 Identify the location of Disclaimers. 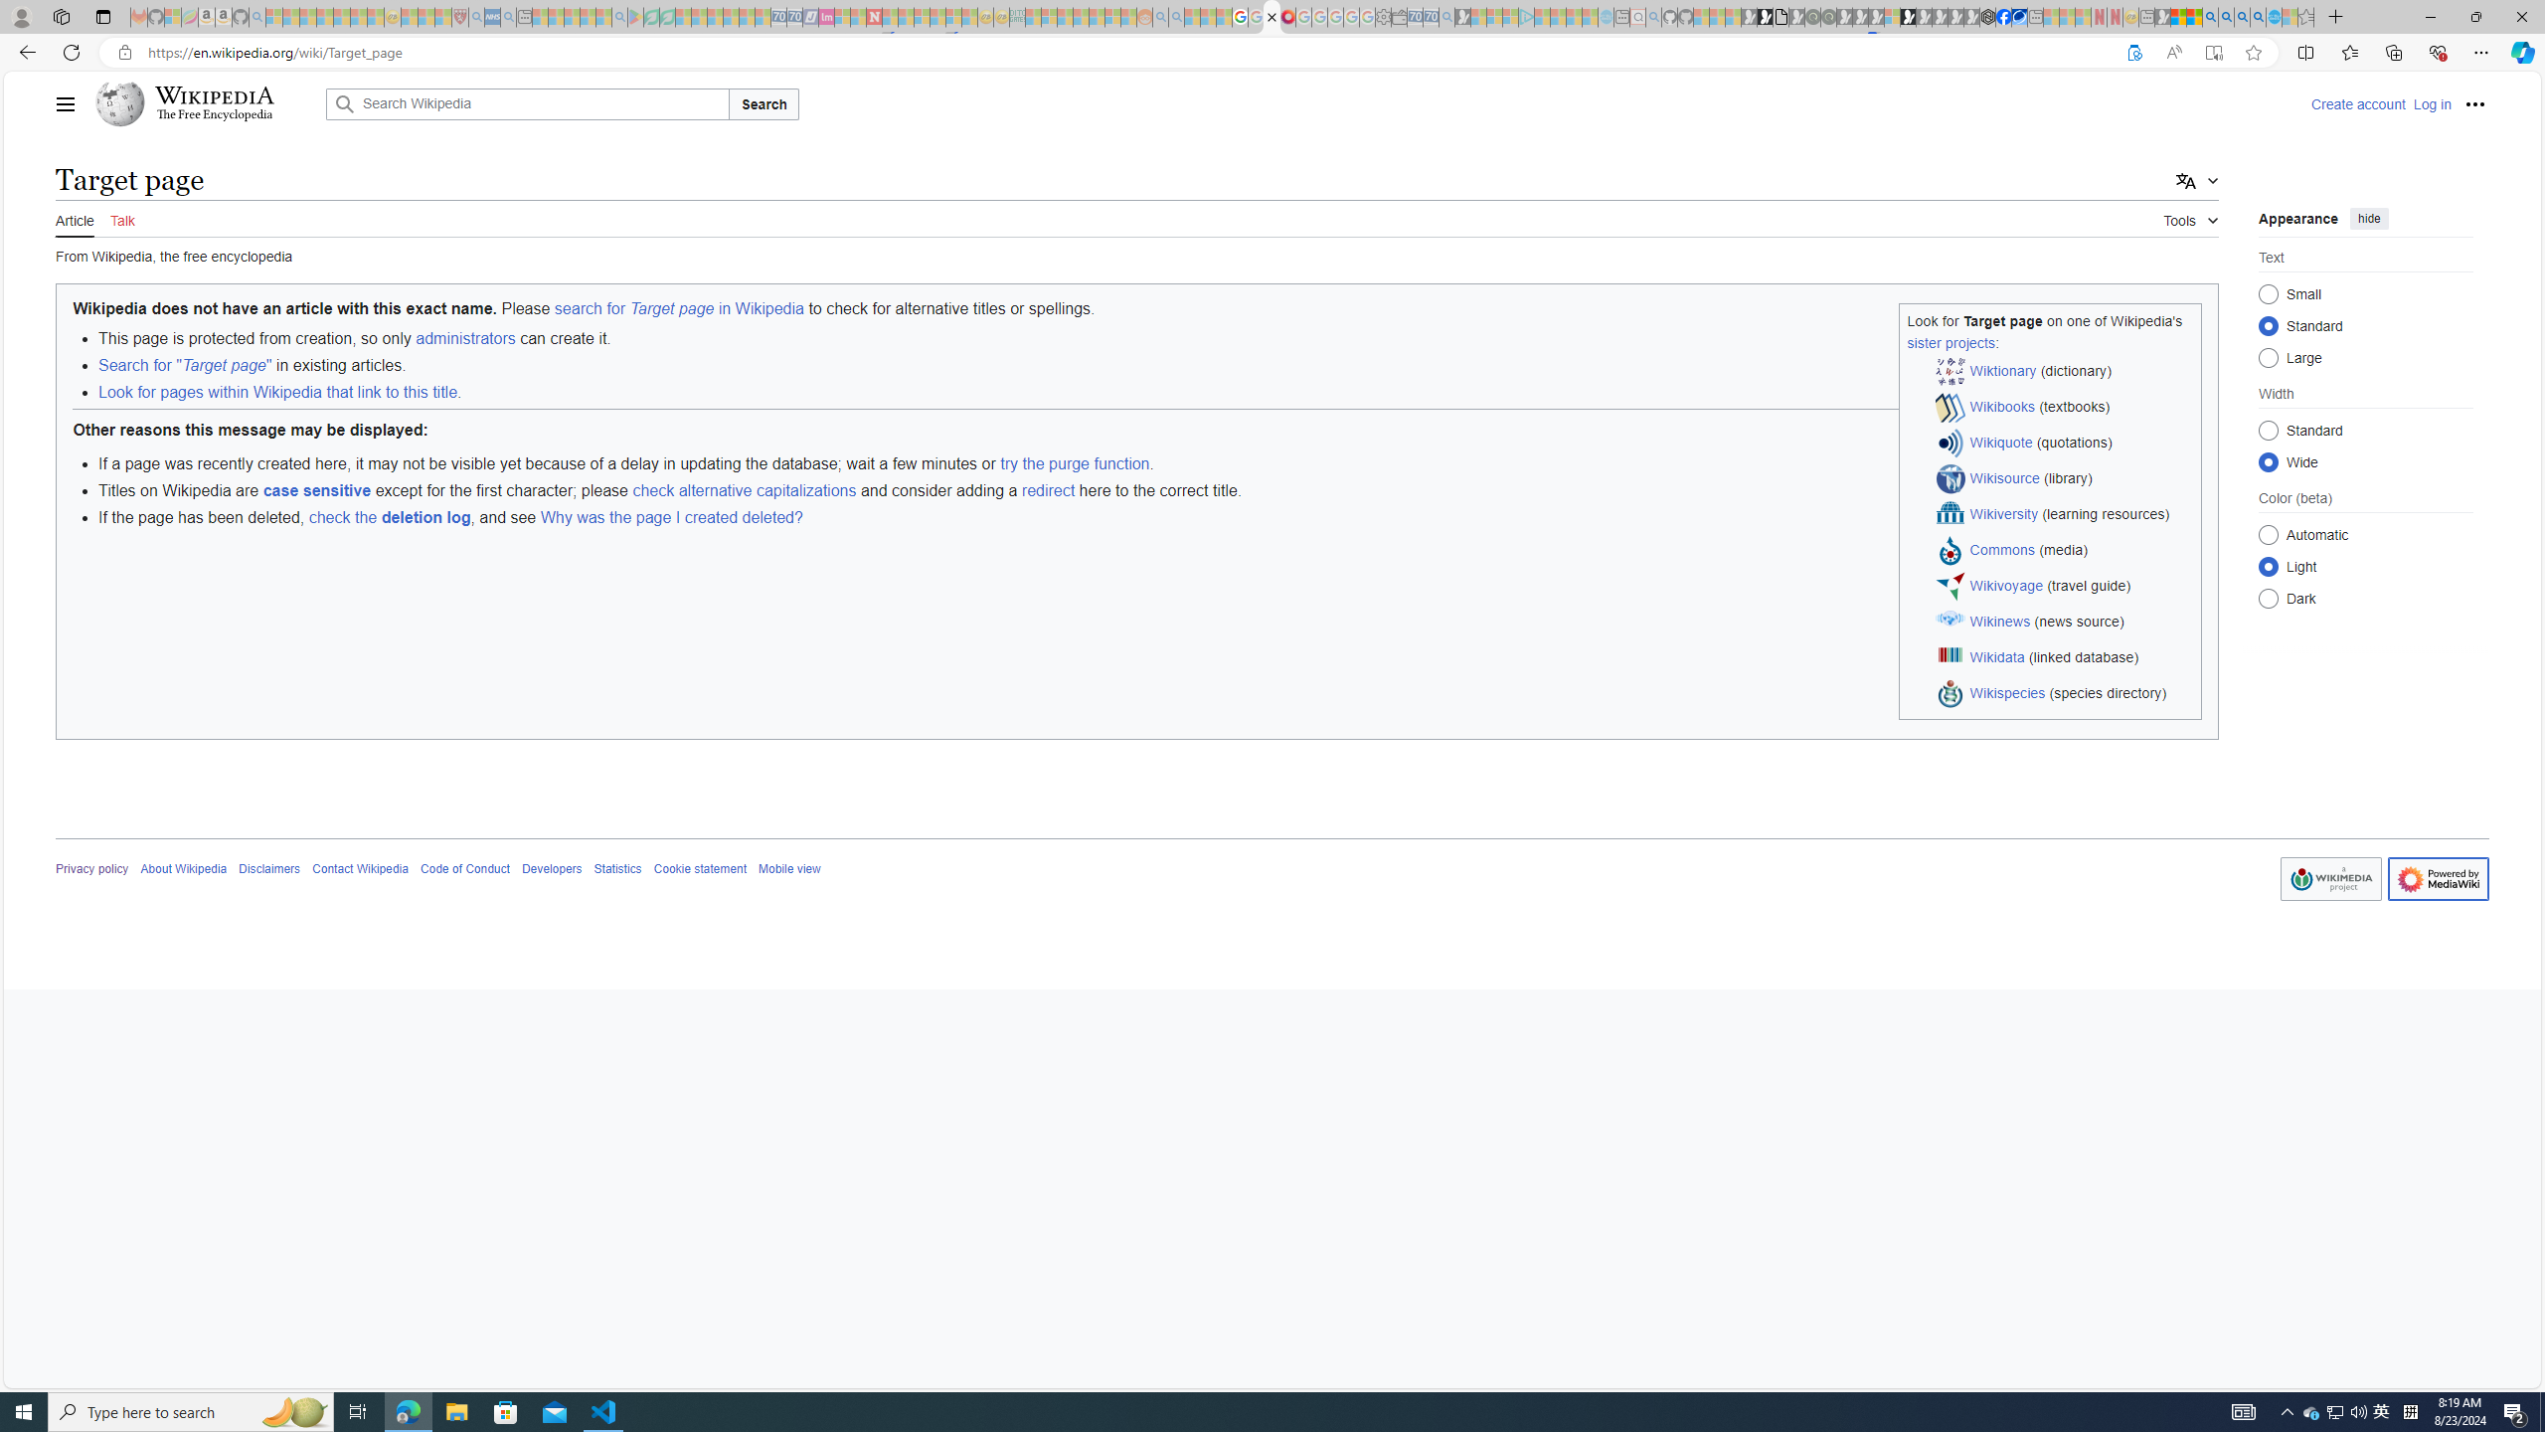
(269, 869).